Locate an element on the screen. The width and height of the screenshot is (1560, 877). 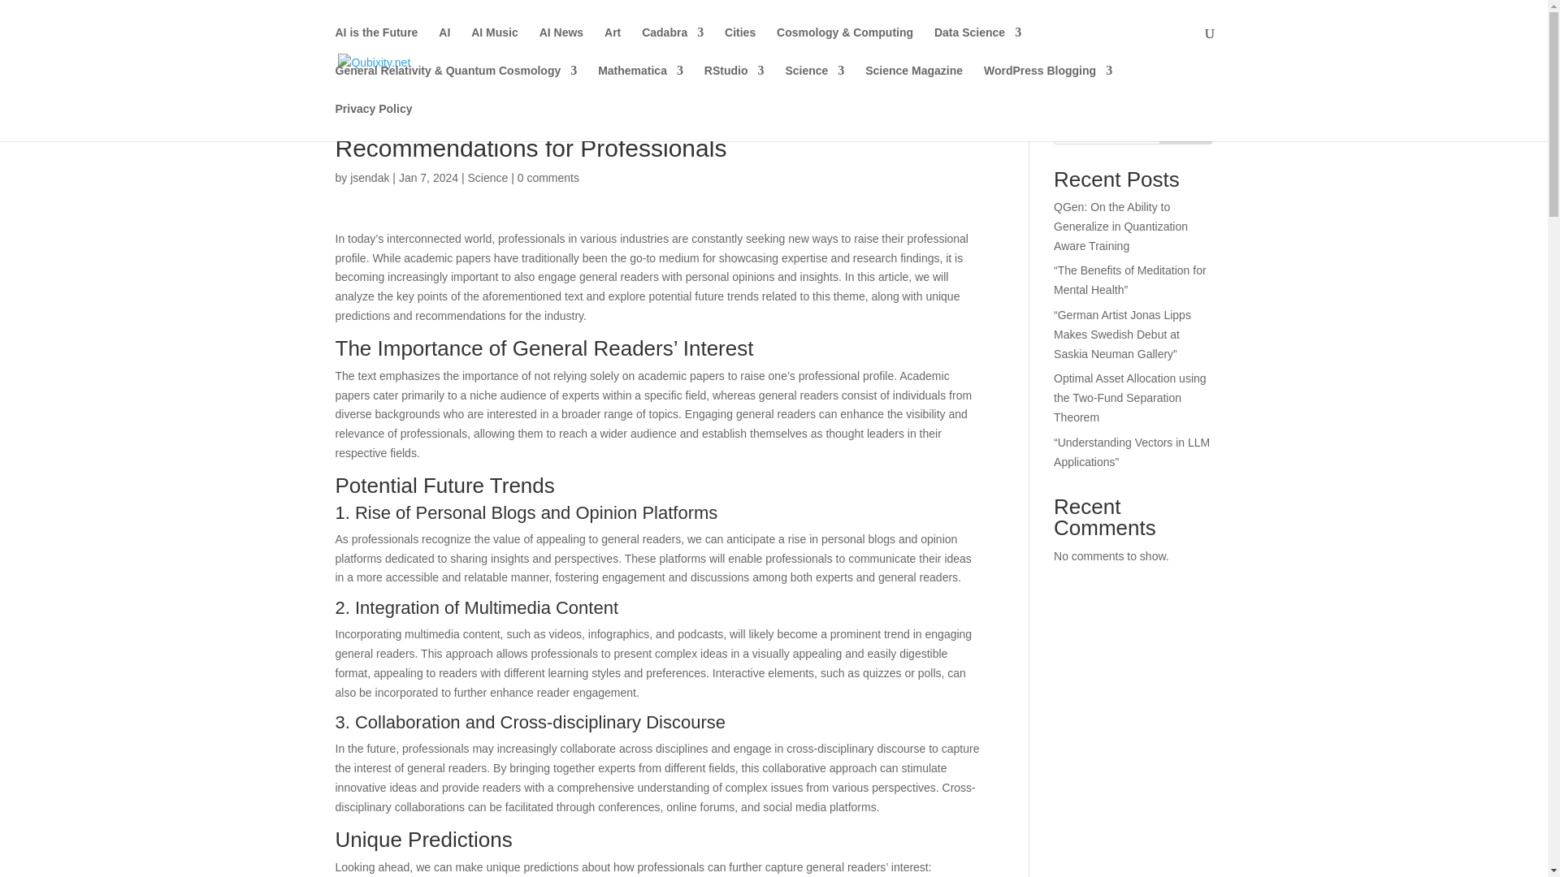
AI is the Future is located at coordinates (376, 45).